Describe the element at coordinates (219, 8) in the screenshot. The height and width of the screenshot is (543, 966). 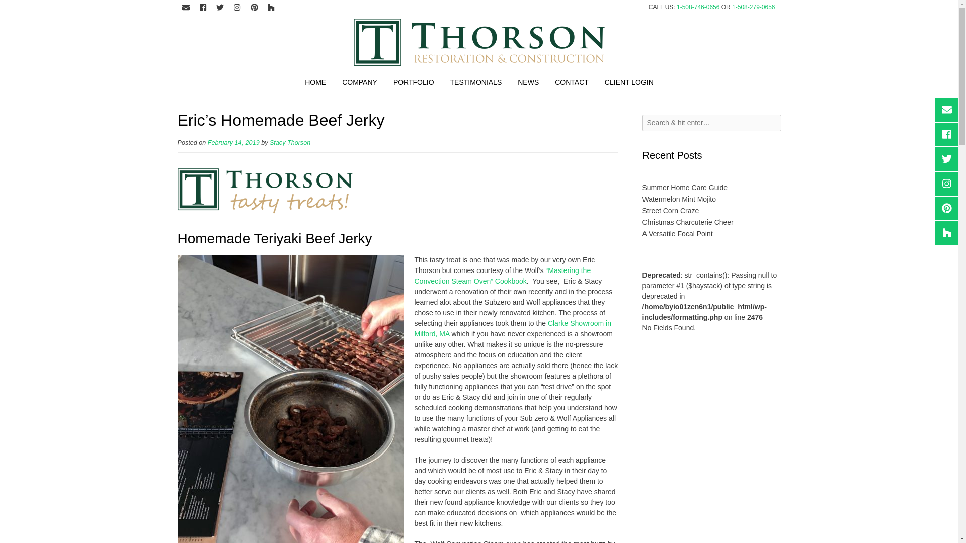
I see `Follow Us on Twitter` at that location.